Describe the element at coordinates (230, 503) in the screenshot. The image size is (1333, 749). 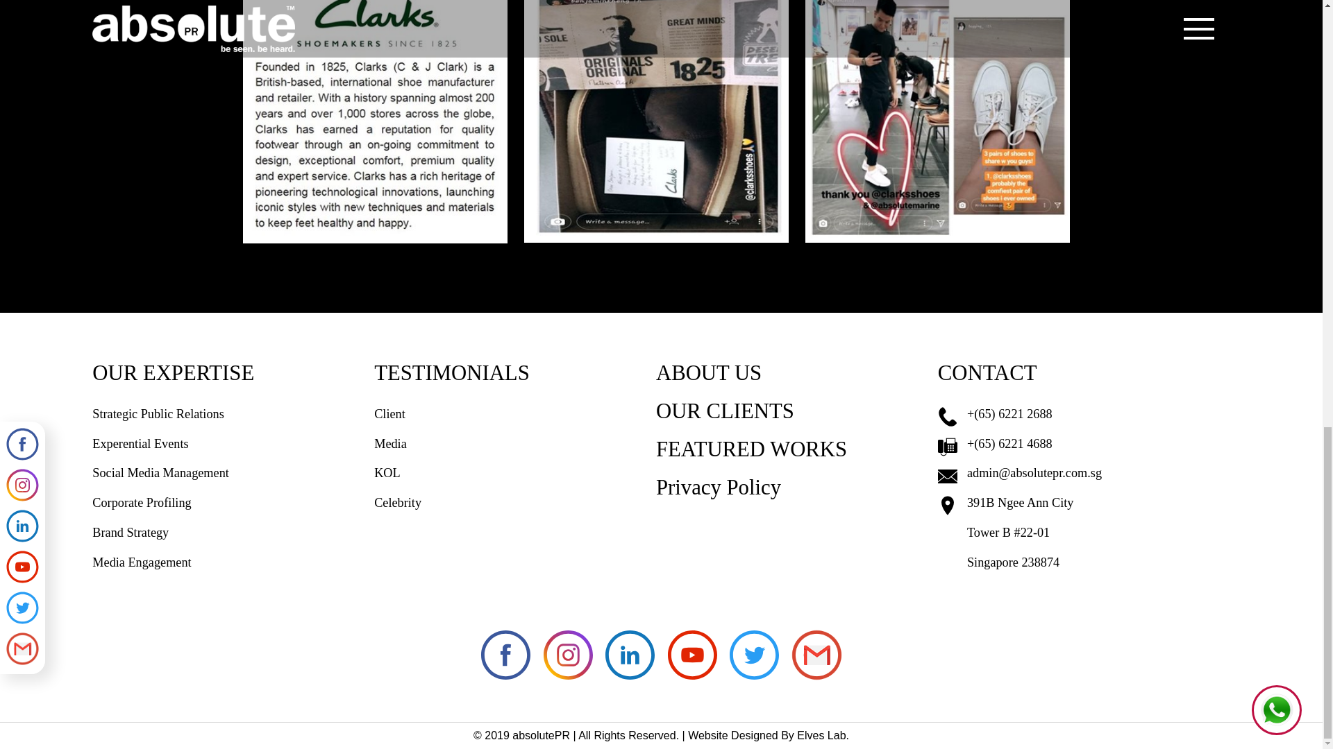
I see `Corporate Profiling` at that location.